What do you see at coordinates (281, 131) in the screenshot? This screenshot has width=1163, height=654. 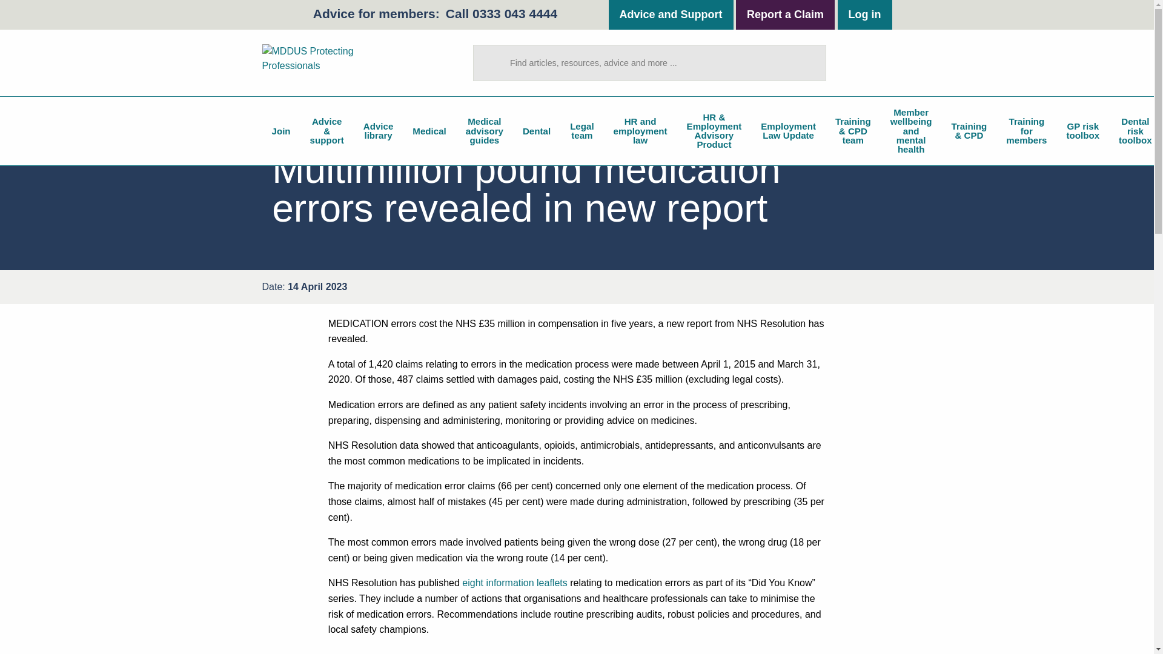 I see `Join` at bounding box center [281, 131].